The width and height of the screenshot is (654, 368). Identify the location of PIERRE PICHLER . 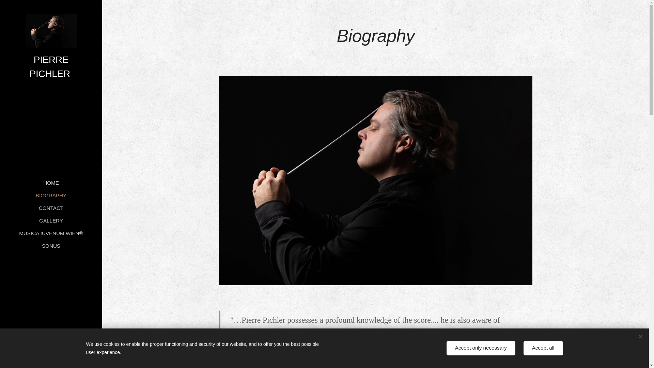
(51, 47).